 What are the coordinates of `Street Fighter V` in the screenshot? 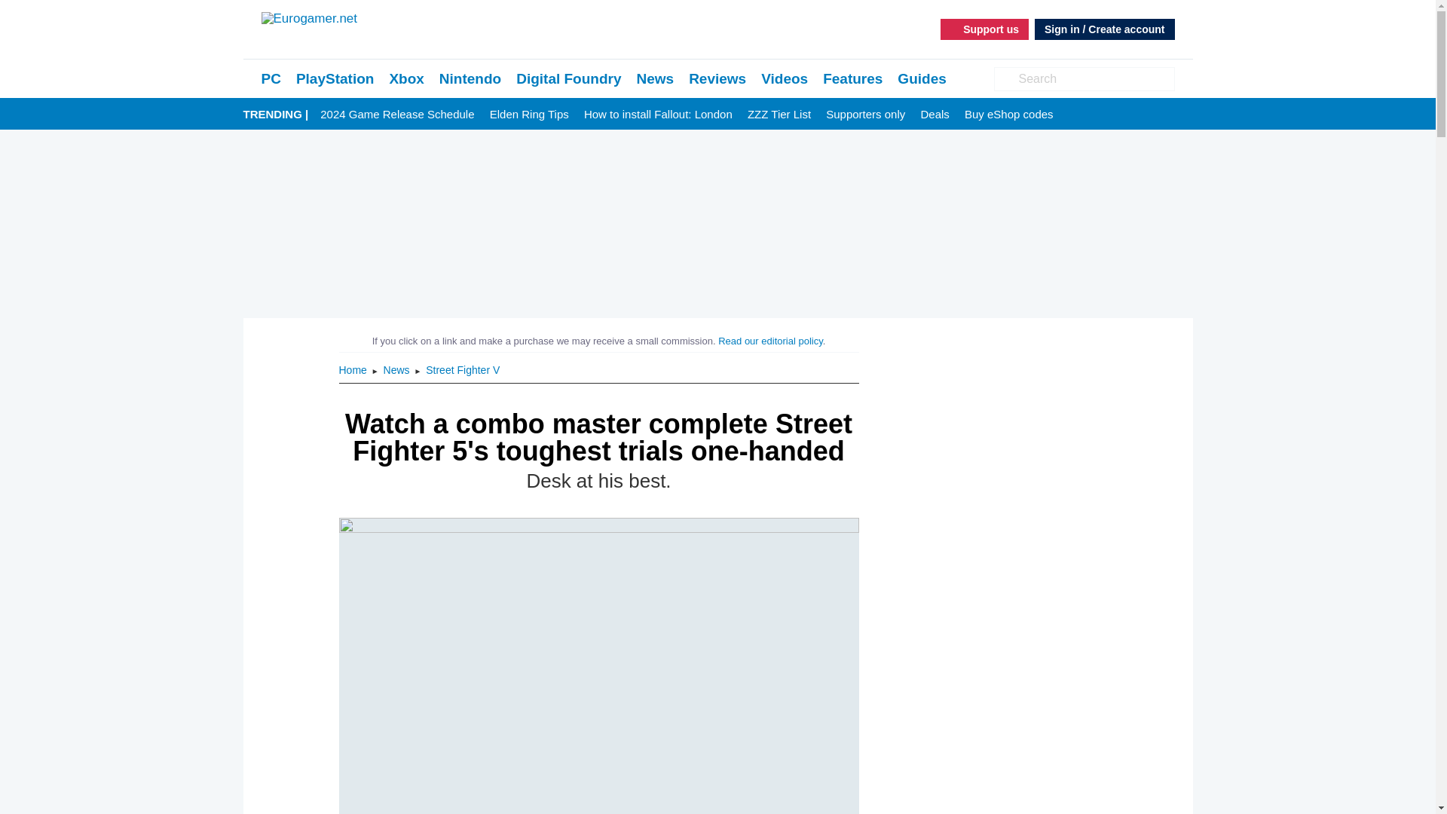 It's located at (462, 369).